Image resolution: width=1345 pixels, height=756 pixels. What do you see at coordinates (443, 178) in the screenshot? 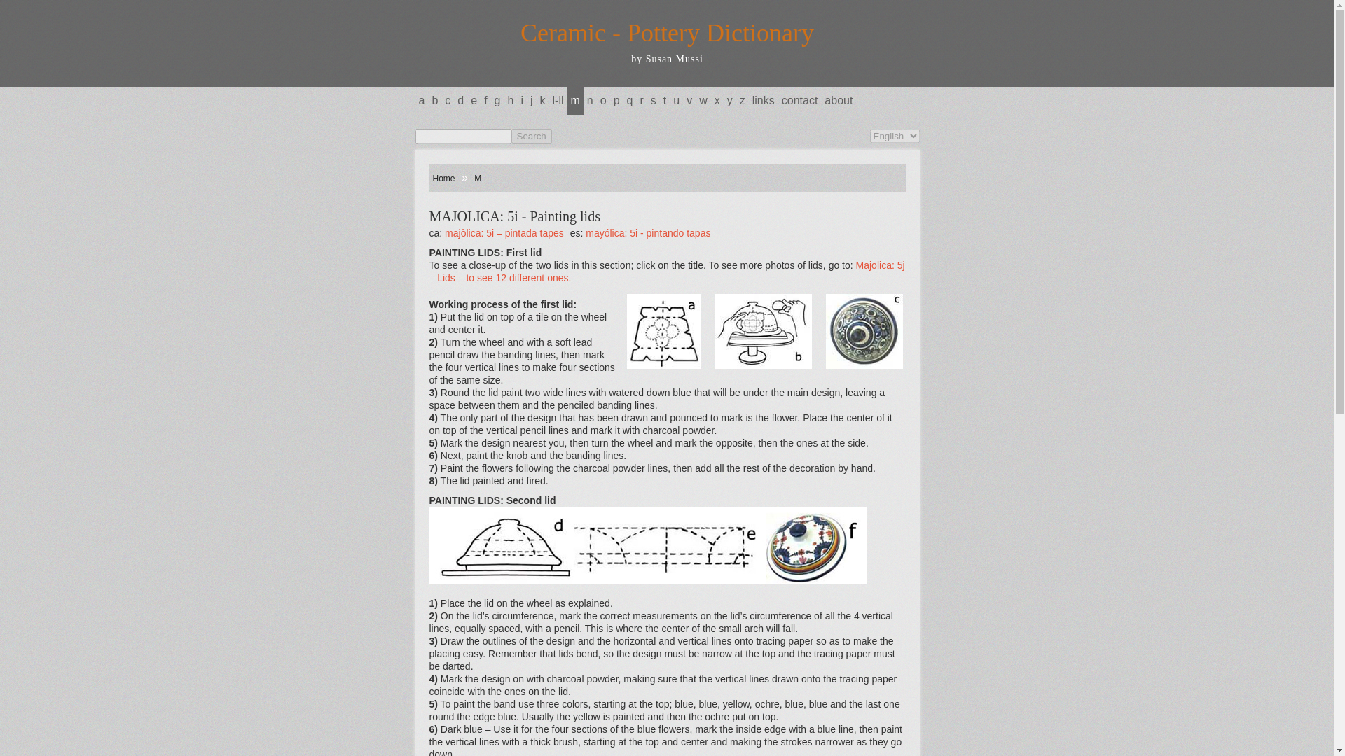
I see `Home` at bounding box center [443, 178].